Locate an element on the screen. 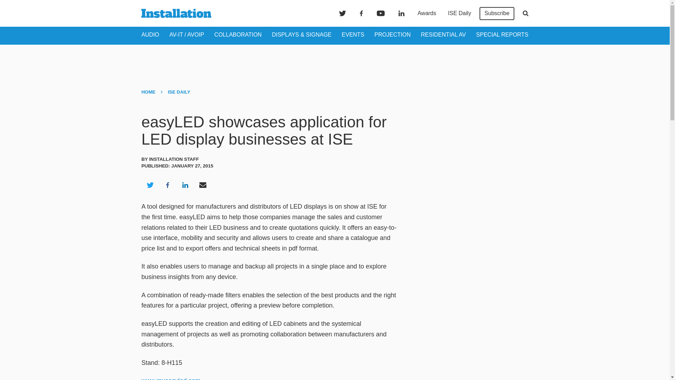 This screenshot has height=380, width=675. COLLABORATION is located at coordinates (238, 34).